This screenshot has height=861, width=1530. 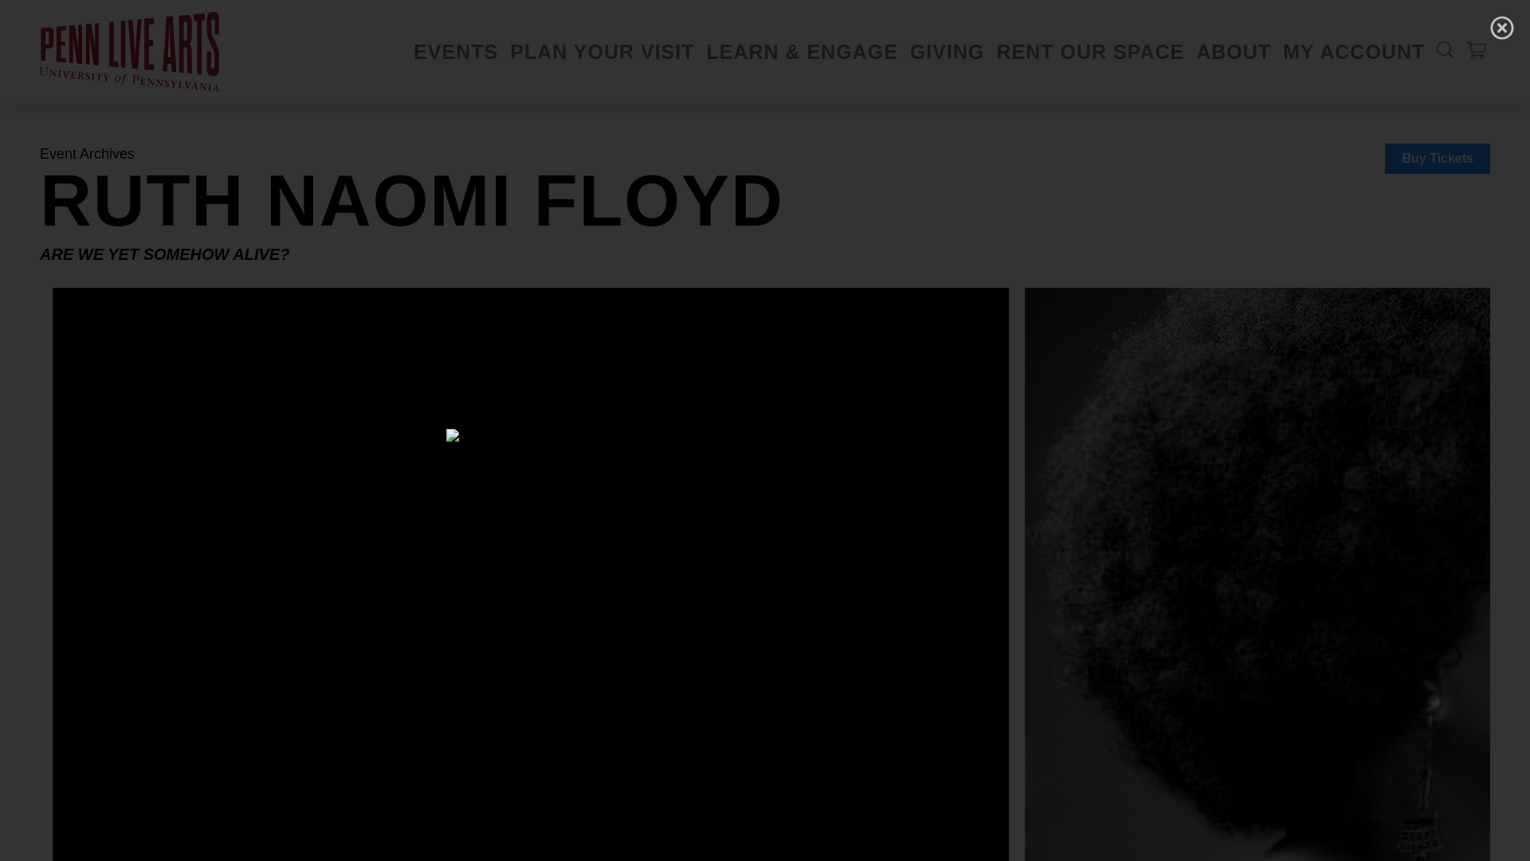 What do you see at coordinates (602, 51) in the screenshot?
I see `PLAN YOUR VISIT` at bounding box center [602, 51].